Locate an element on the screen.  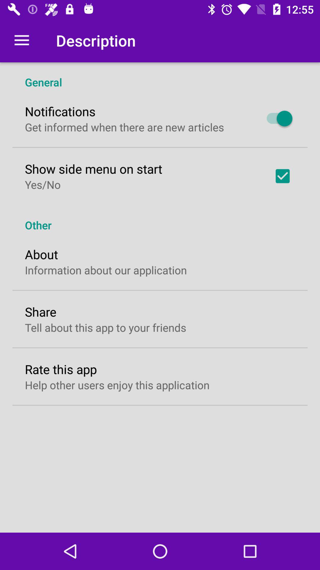
launch show side menu item is located at coordinates (94, 169).